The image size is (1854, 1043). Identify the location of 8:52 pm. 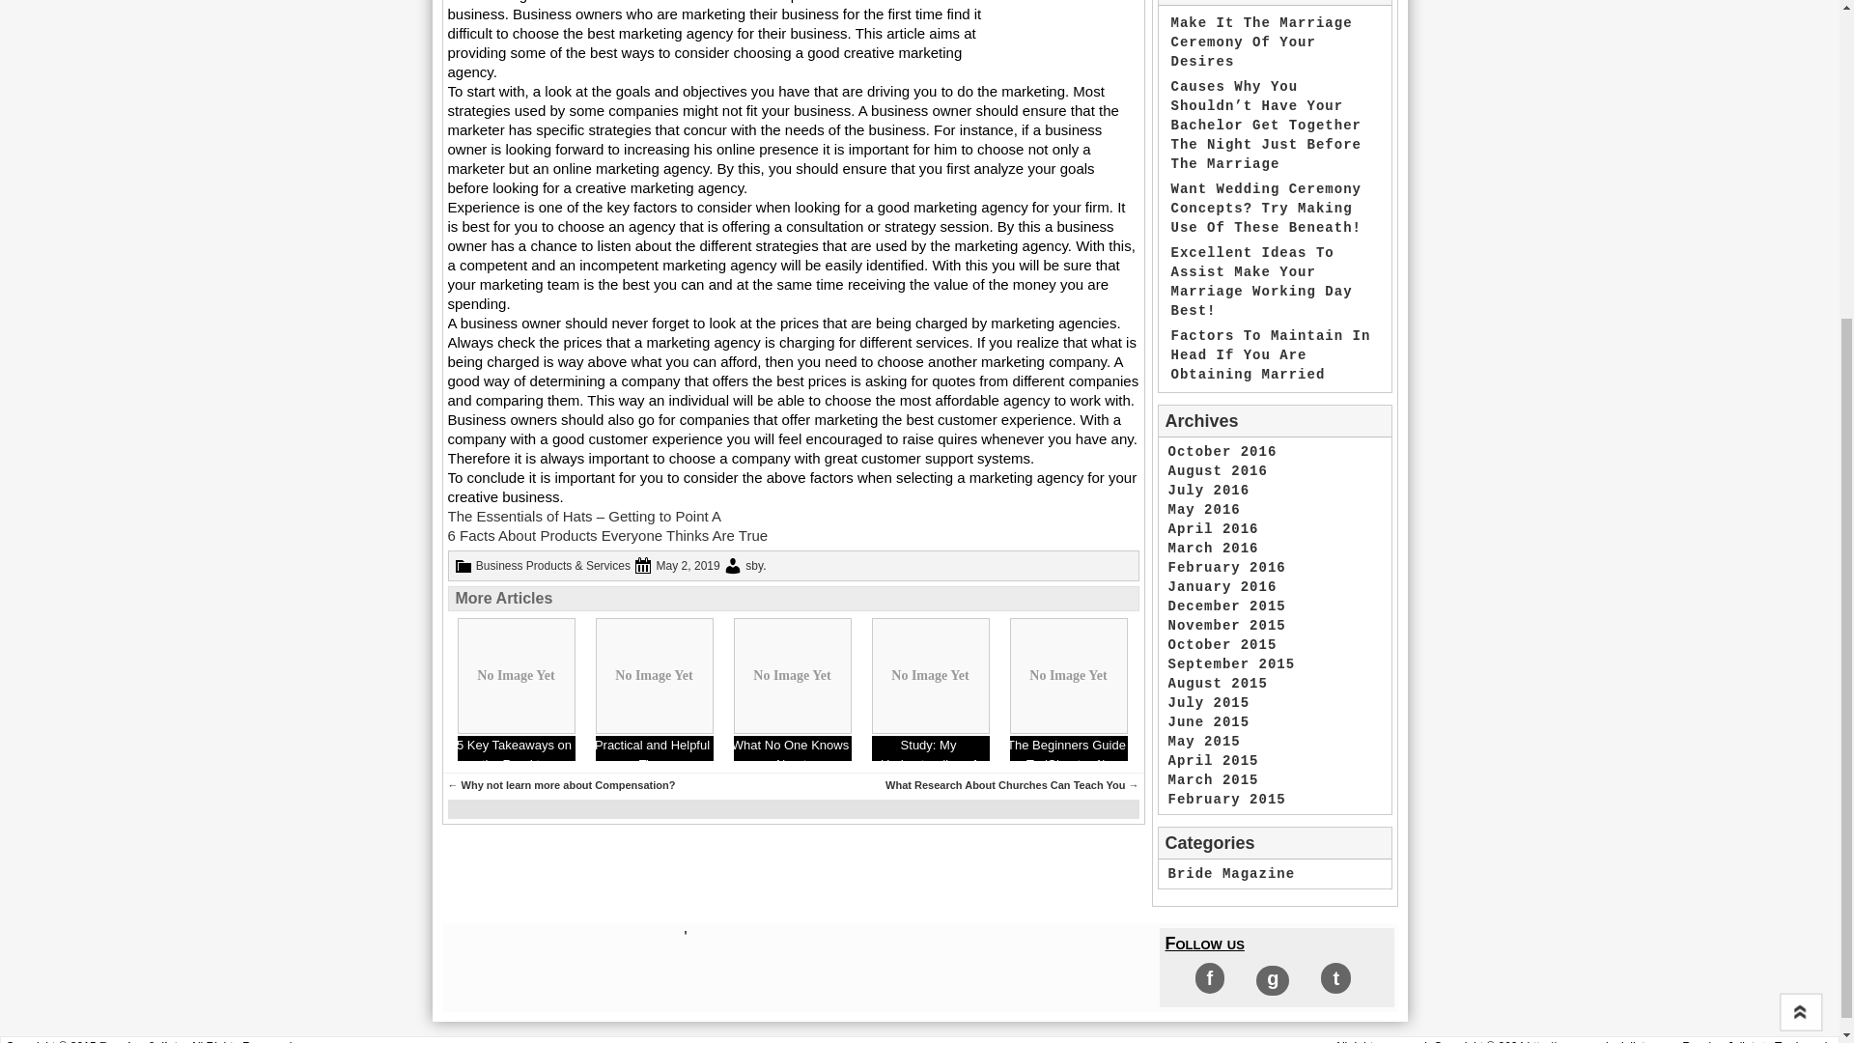
(688, 565).